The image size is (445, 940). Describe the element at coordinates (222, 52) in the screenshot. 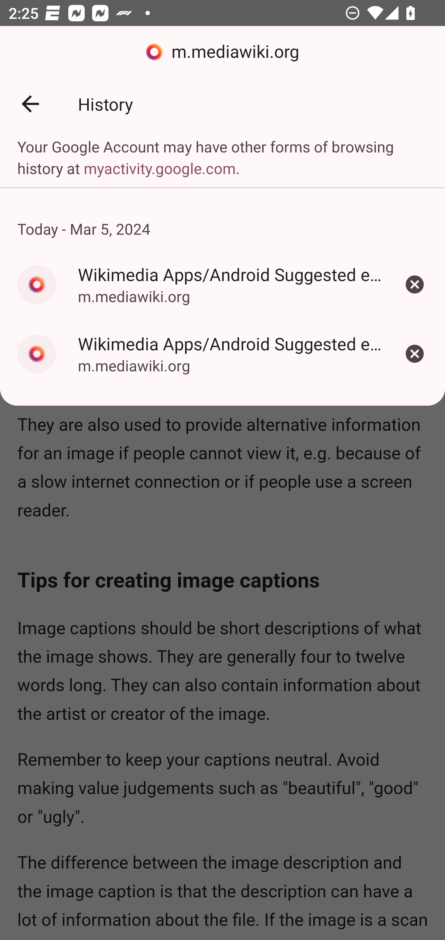

I see `m.mediawiki.org` at that location.